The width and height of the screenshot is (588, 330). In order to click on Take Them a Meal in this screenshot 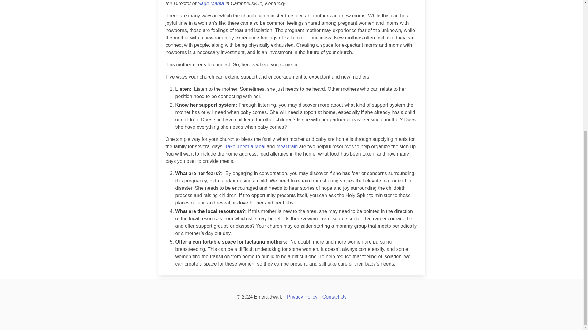, I will do `click(245, 146)`.